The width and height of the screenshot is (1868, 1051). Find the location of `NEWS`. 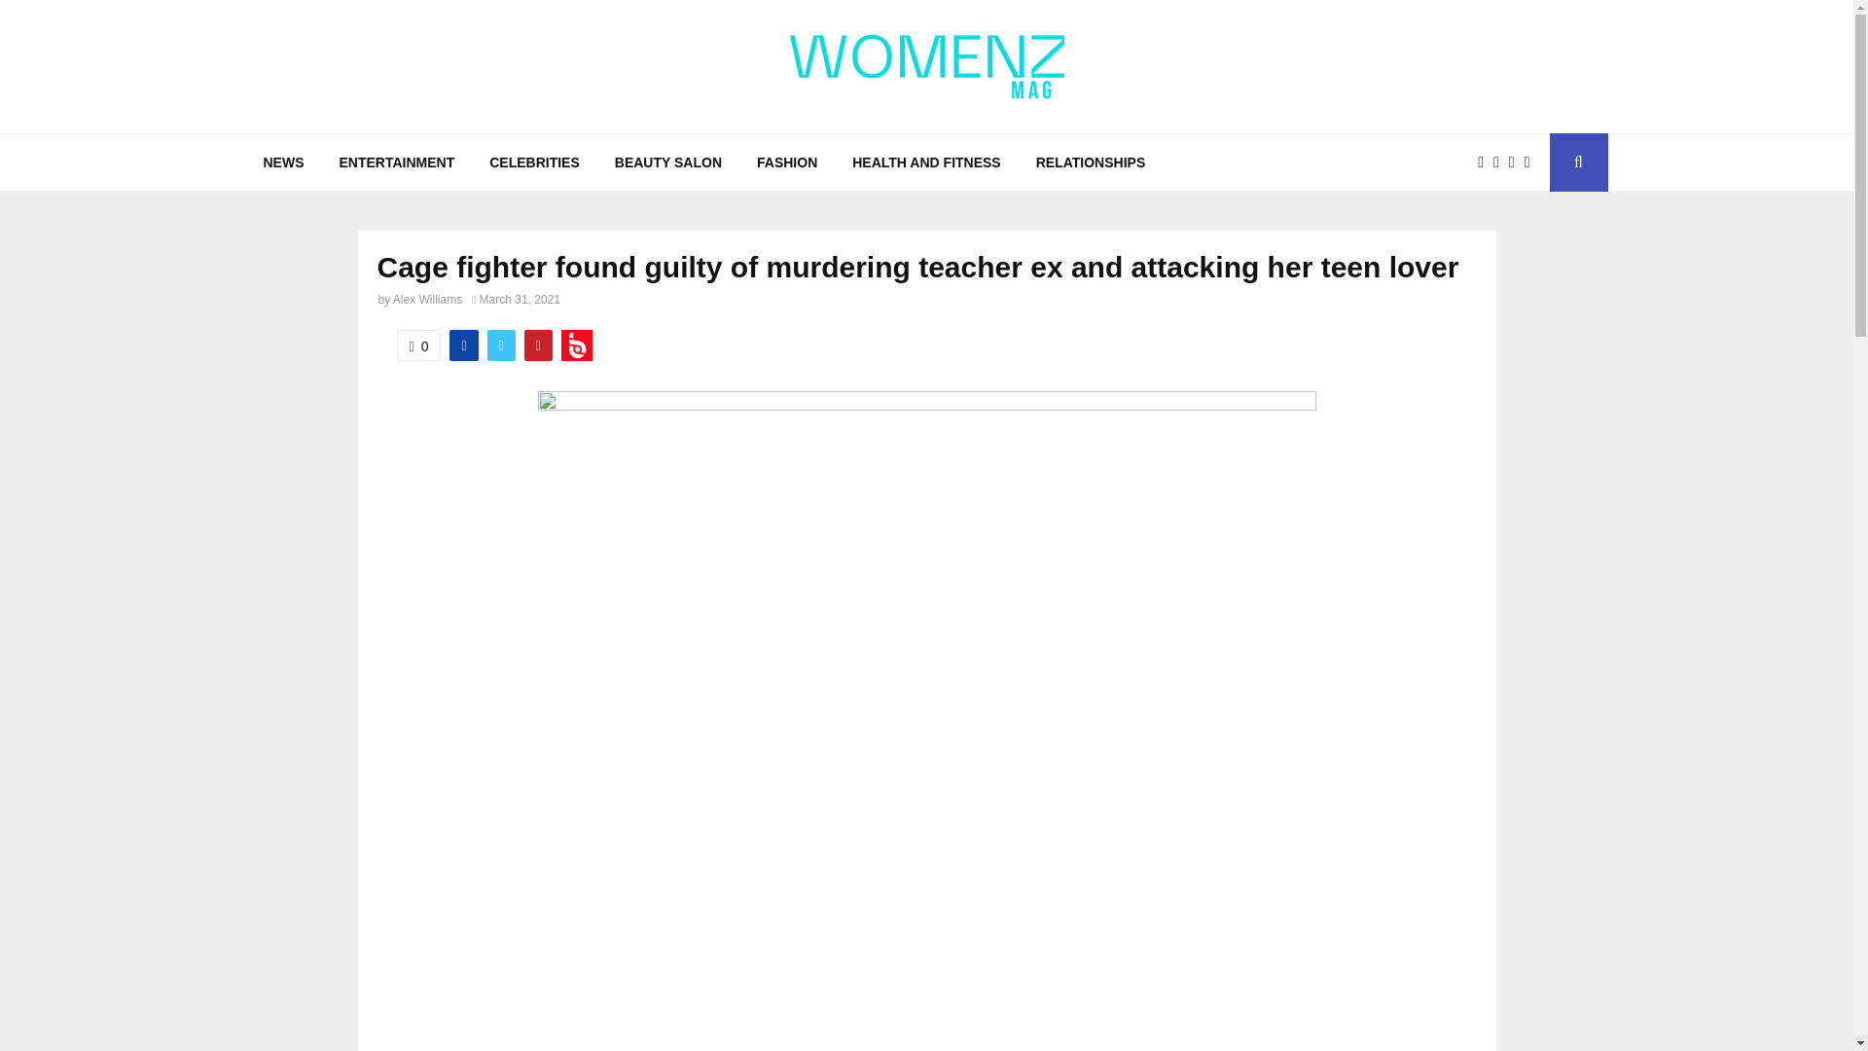

NEWS is located at coordinates (282, 162).